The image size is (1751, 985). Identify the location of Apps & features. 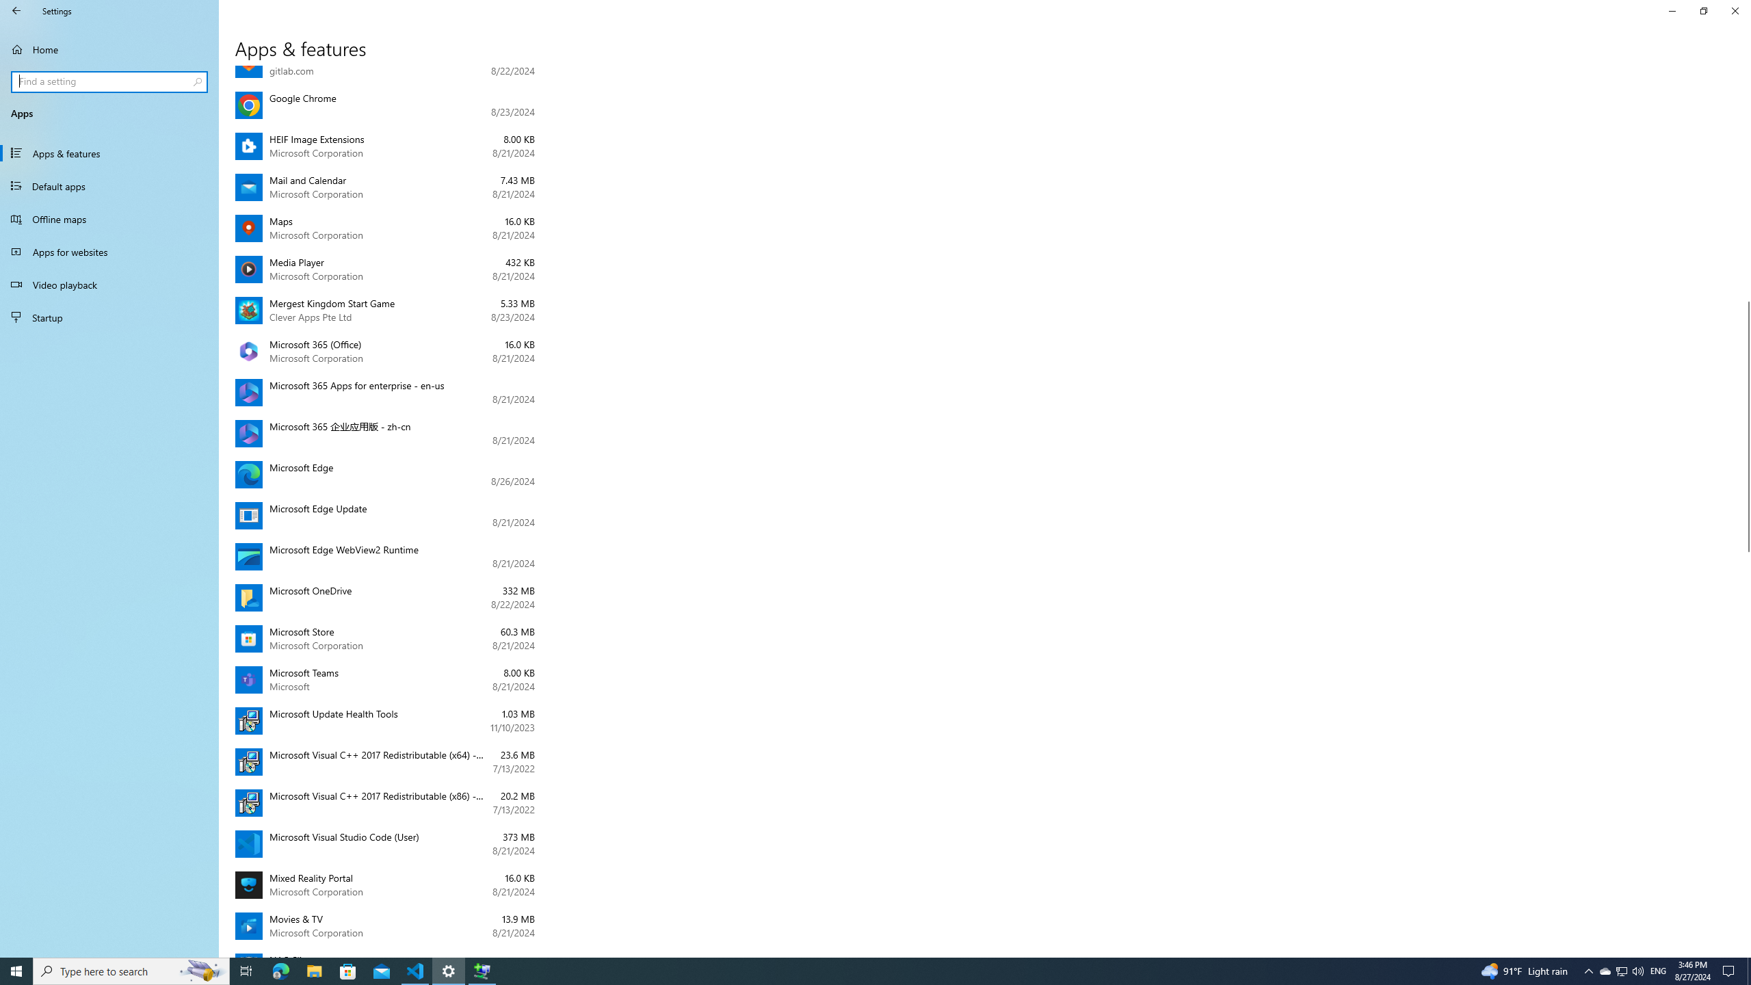
(109, 153).